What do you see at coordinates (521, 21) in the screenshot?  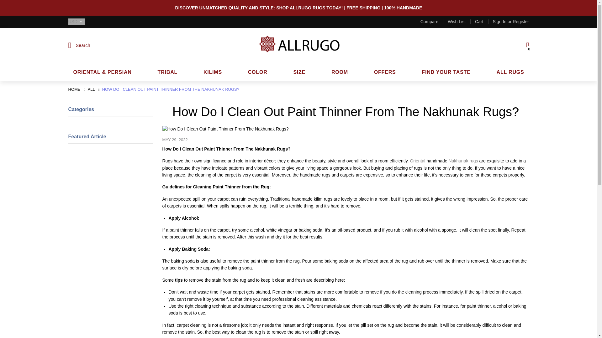 I see `Register` at bounding box center [521, 21].